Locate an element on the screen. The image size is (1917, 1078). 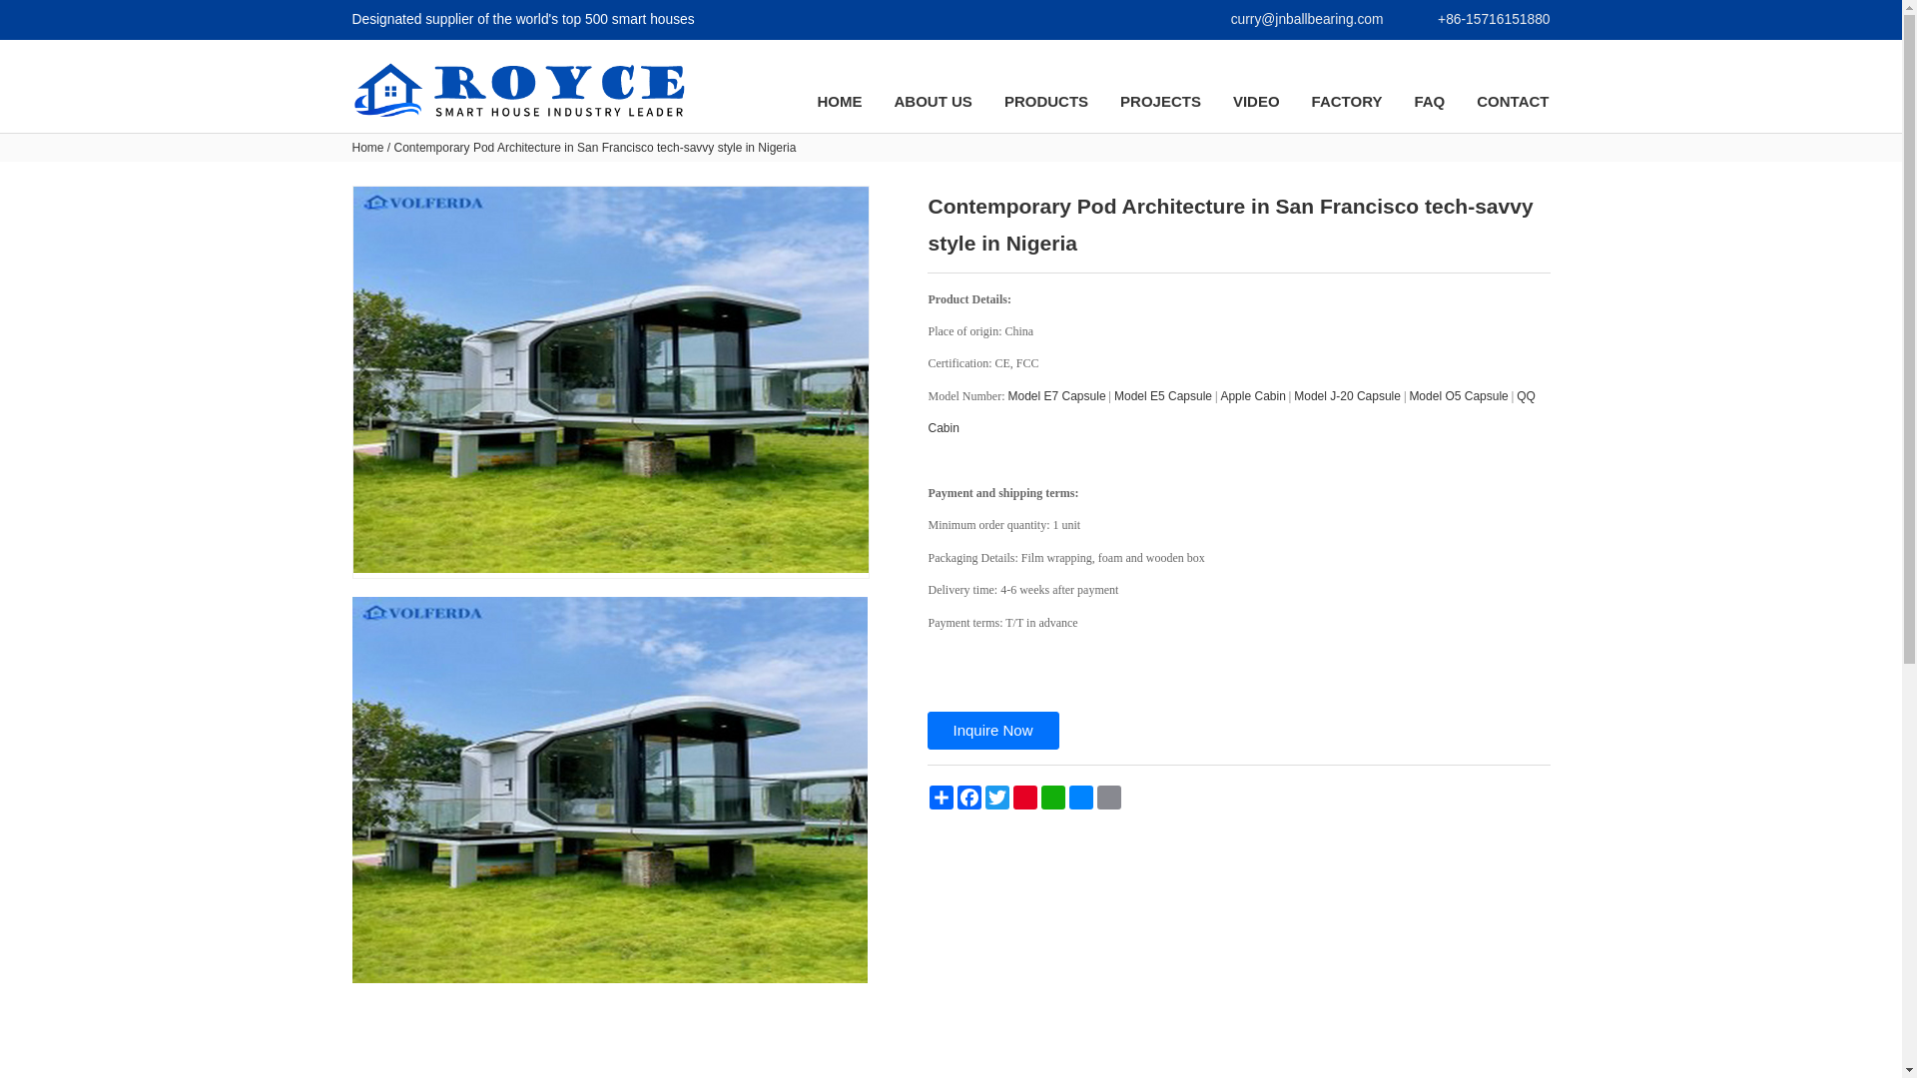
Share is located at coordinates (941, 798).